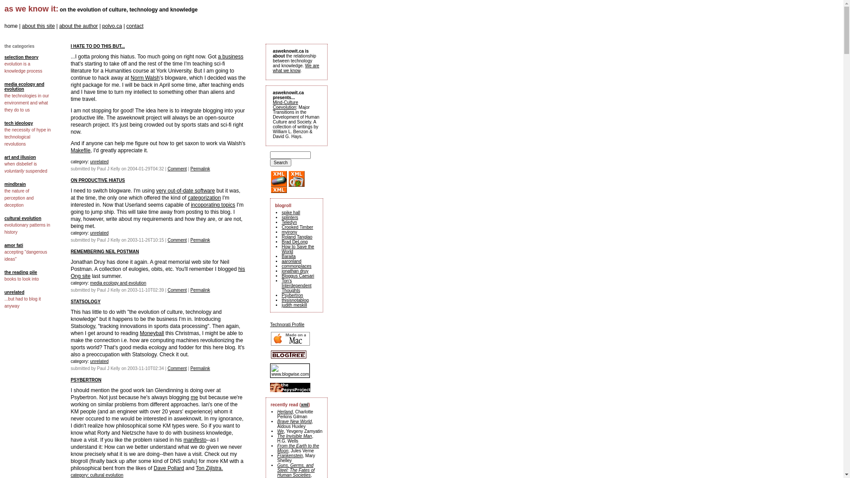 The width and height of the screenshot is (850, 478). What do you see at coordinates (186, 191) in the screenshot?
I see `very out-of-date software` at bounding box center [186, 191].